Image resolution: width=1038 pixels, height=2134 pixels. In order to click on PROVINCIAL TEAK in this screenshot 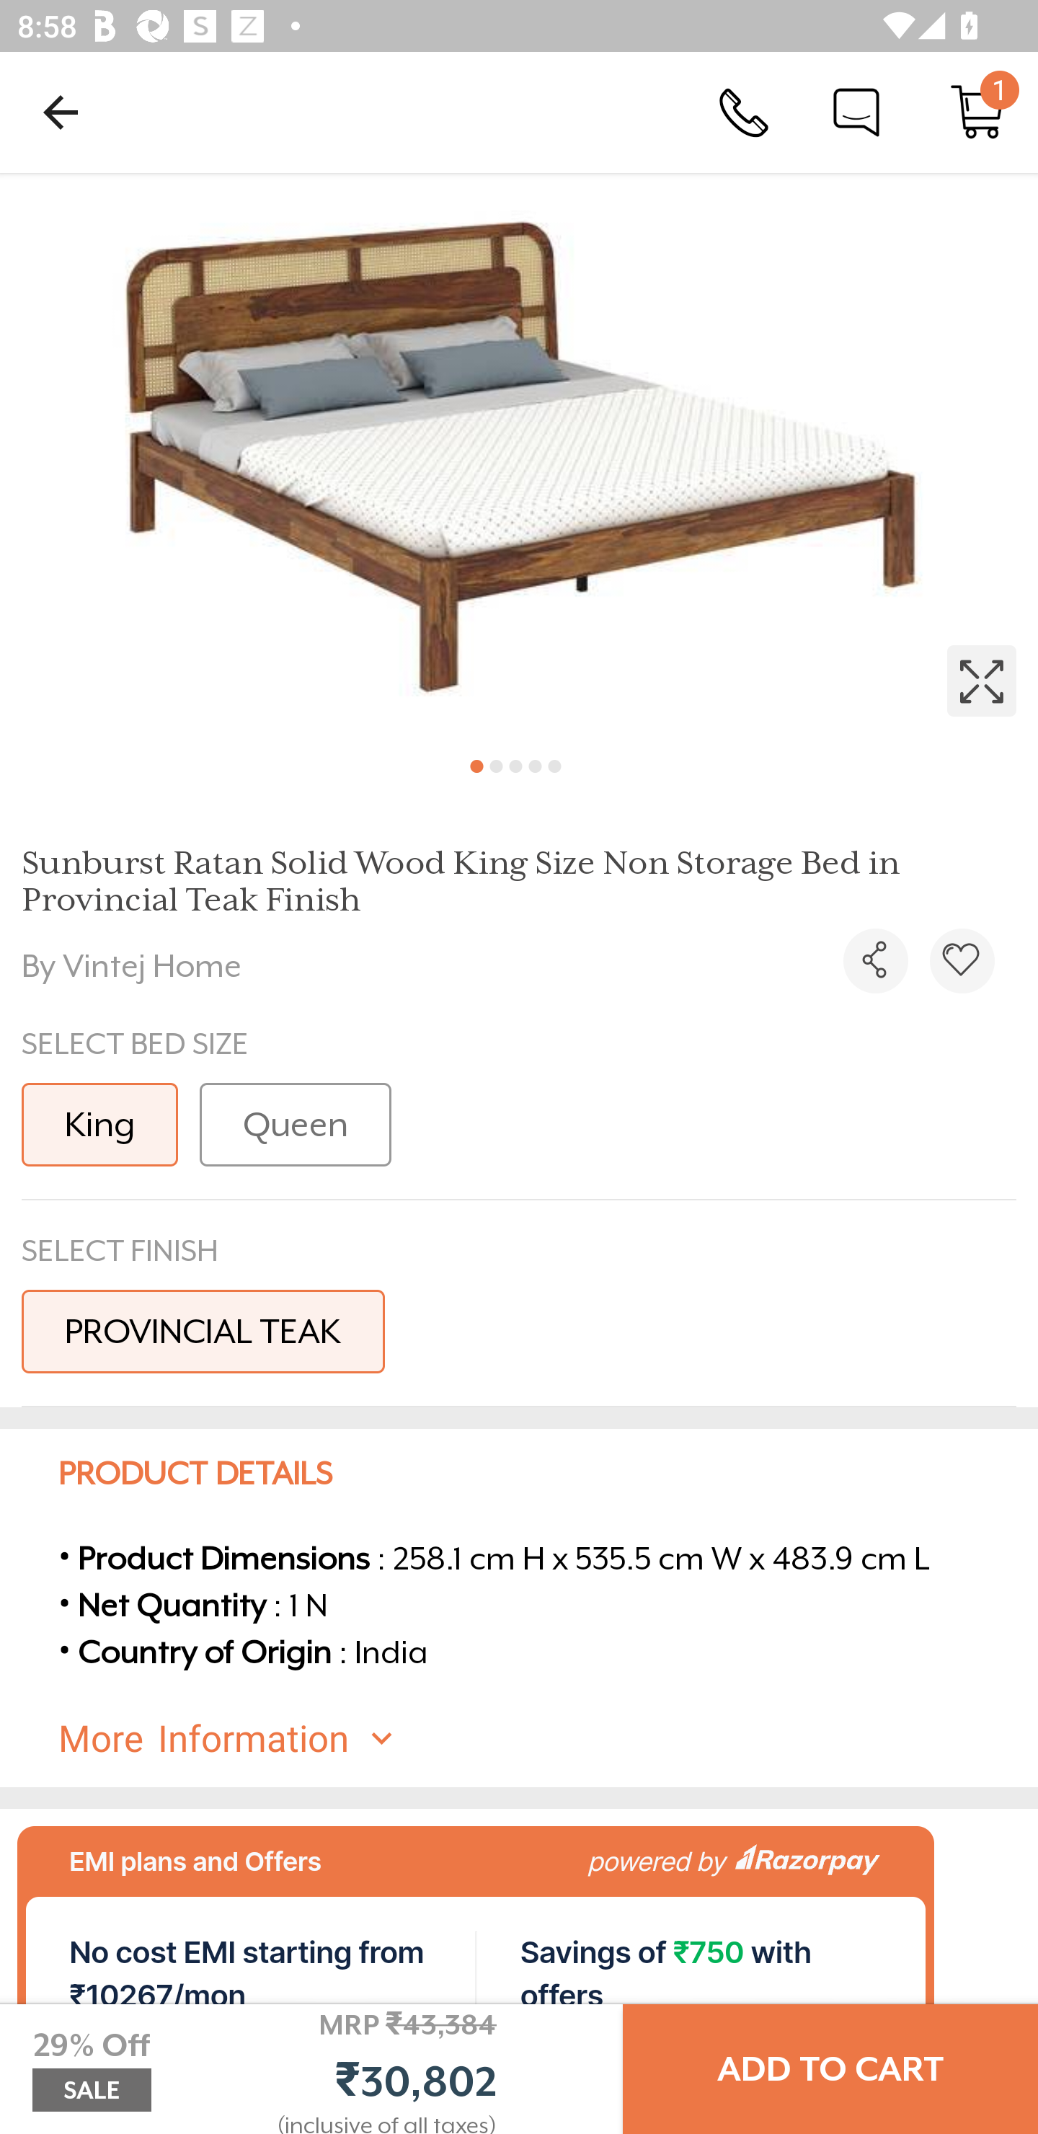, I will do `click(203, 1331)`.